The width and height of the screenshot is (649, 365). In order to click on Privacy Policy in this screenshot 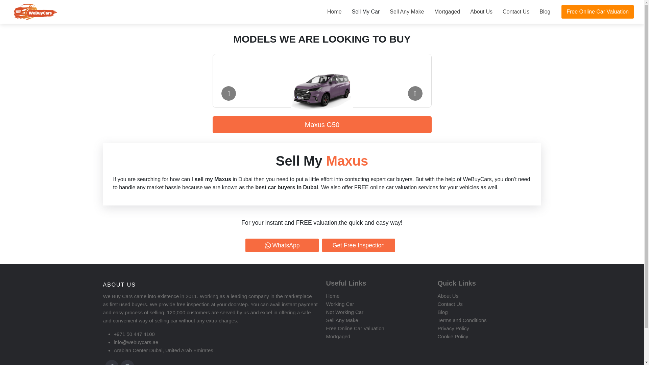, I will do `click(453, 328)`.